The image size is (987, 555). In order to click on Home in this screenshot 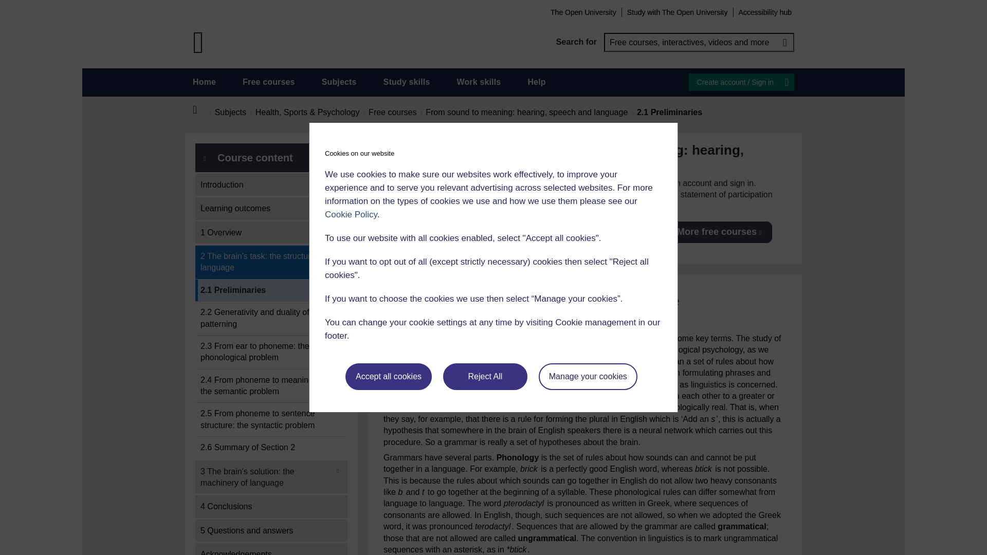, I will do `click(204, 82)`.